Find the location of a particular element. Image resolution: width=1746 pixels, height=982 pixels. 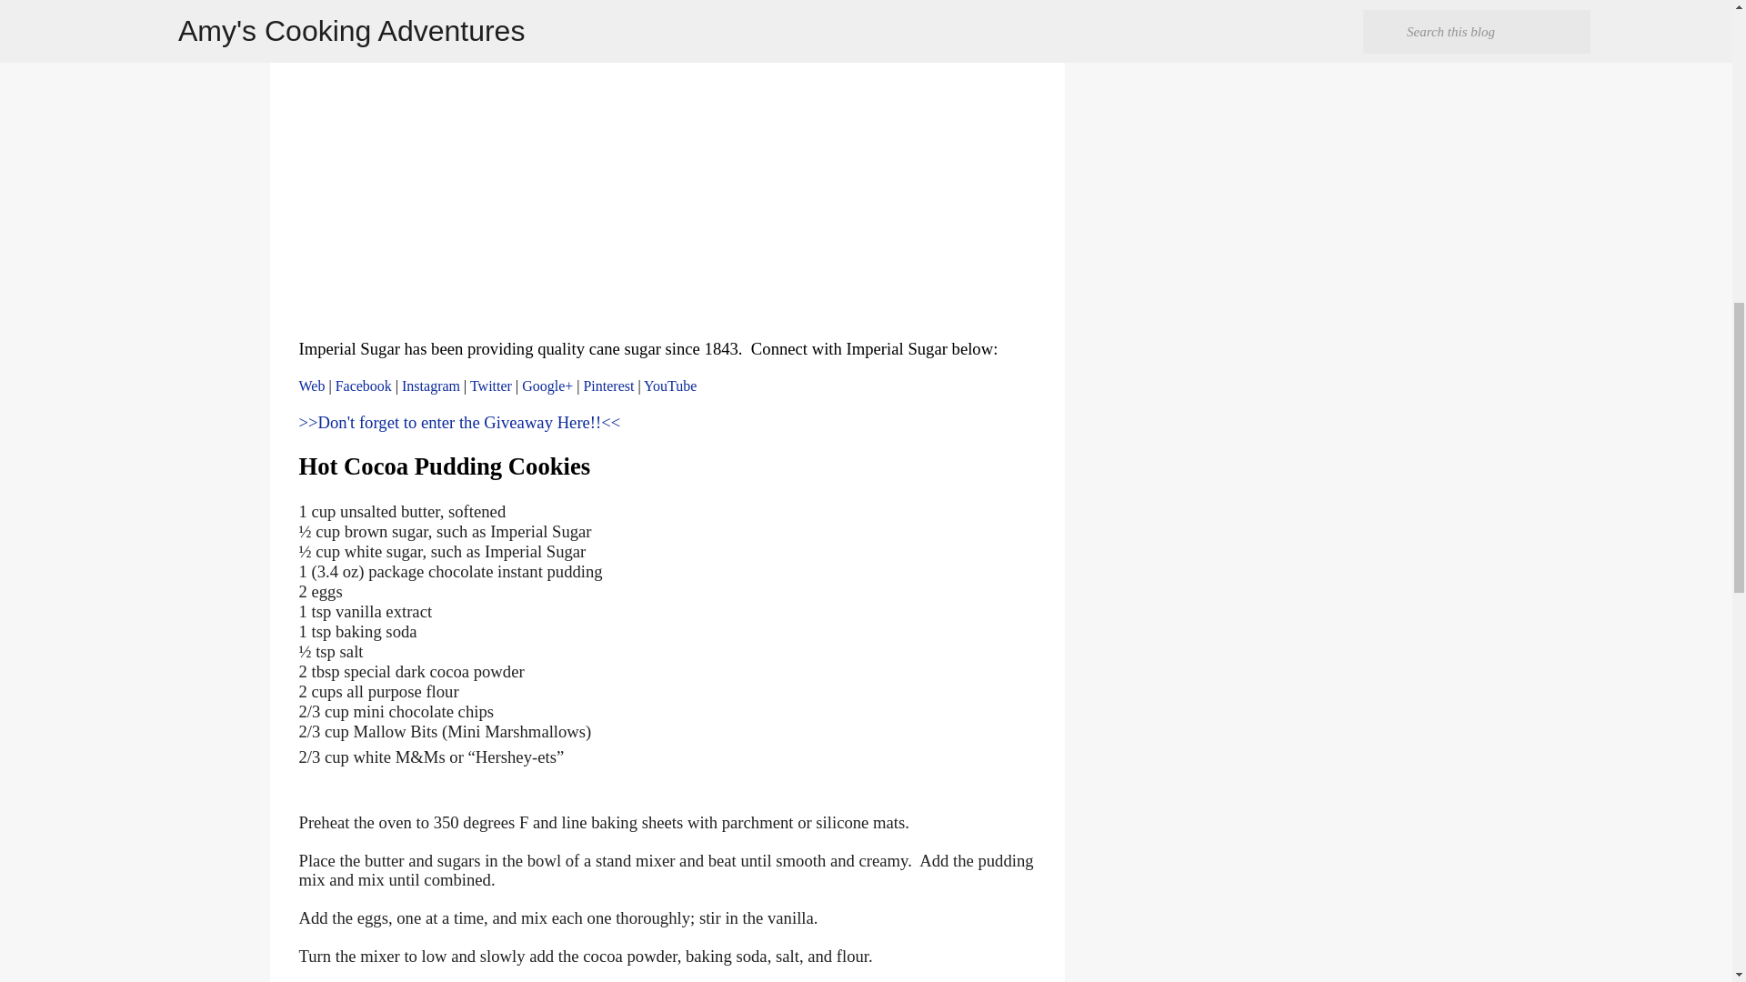

Web is located at coordinates (311, 386).